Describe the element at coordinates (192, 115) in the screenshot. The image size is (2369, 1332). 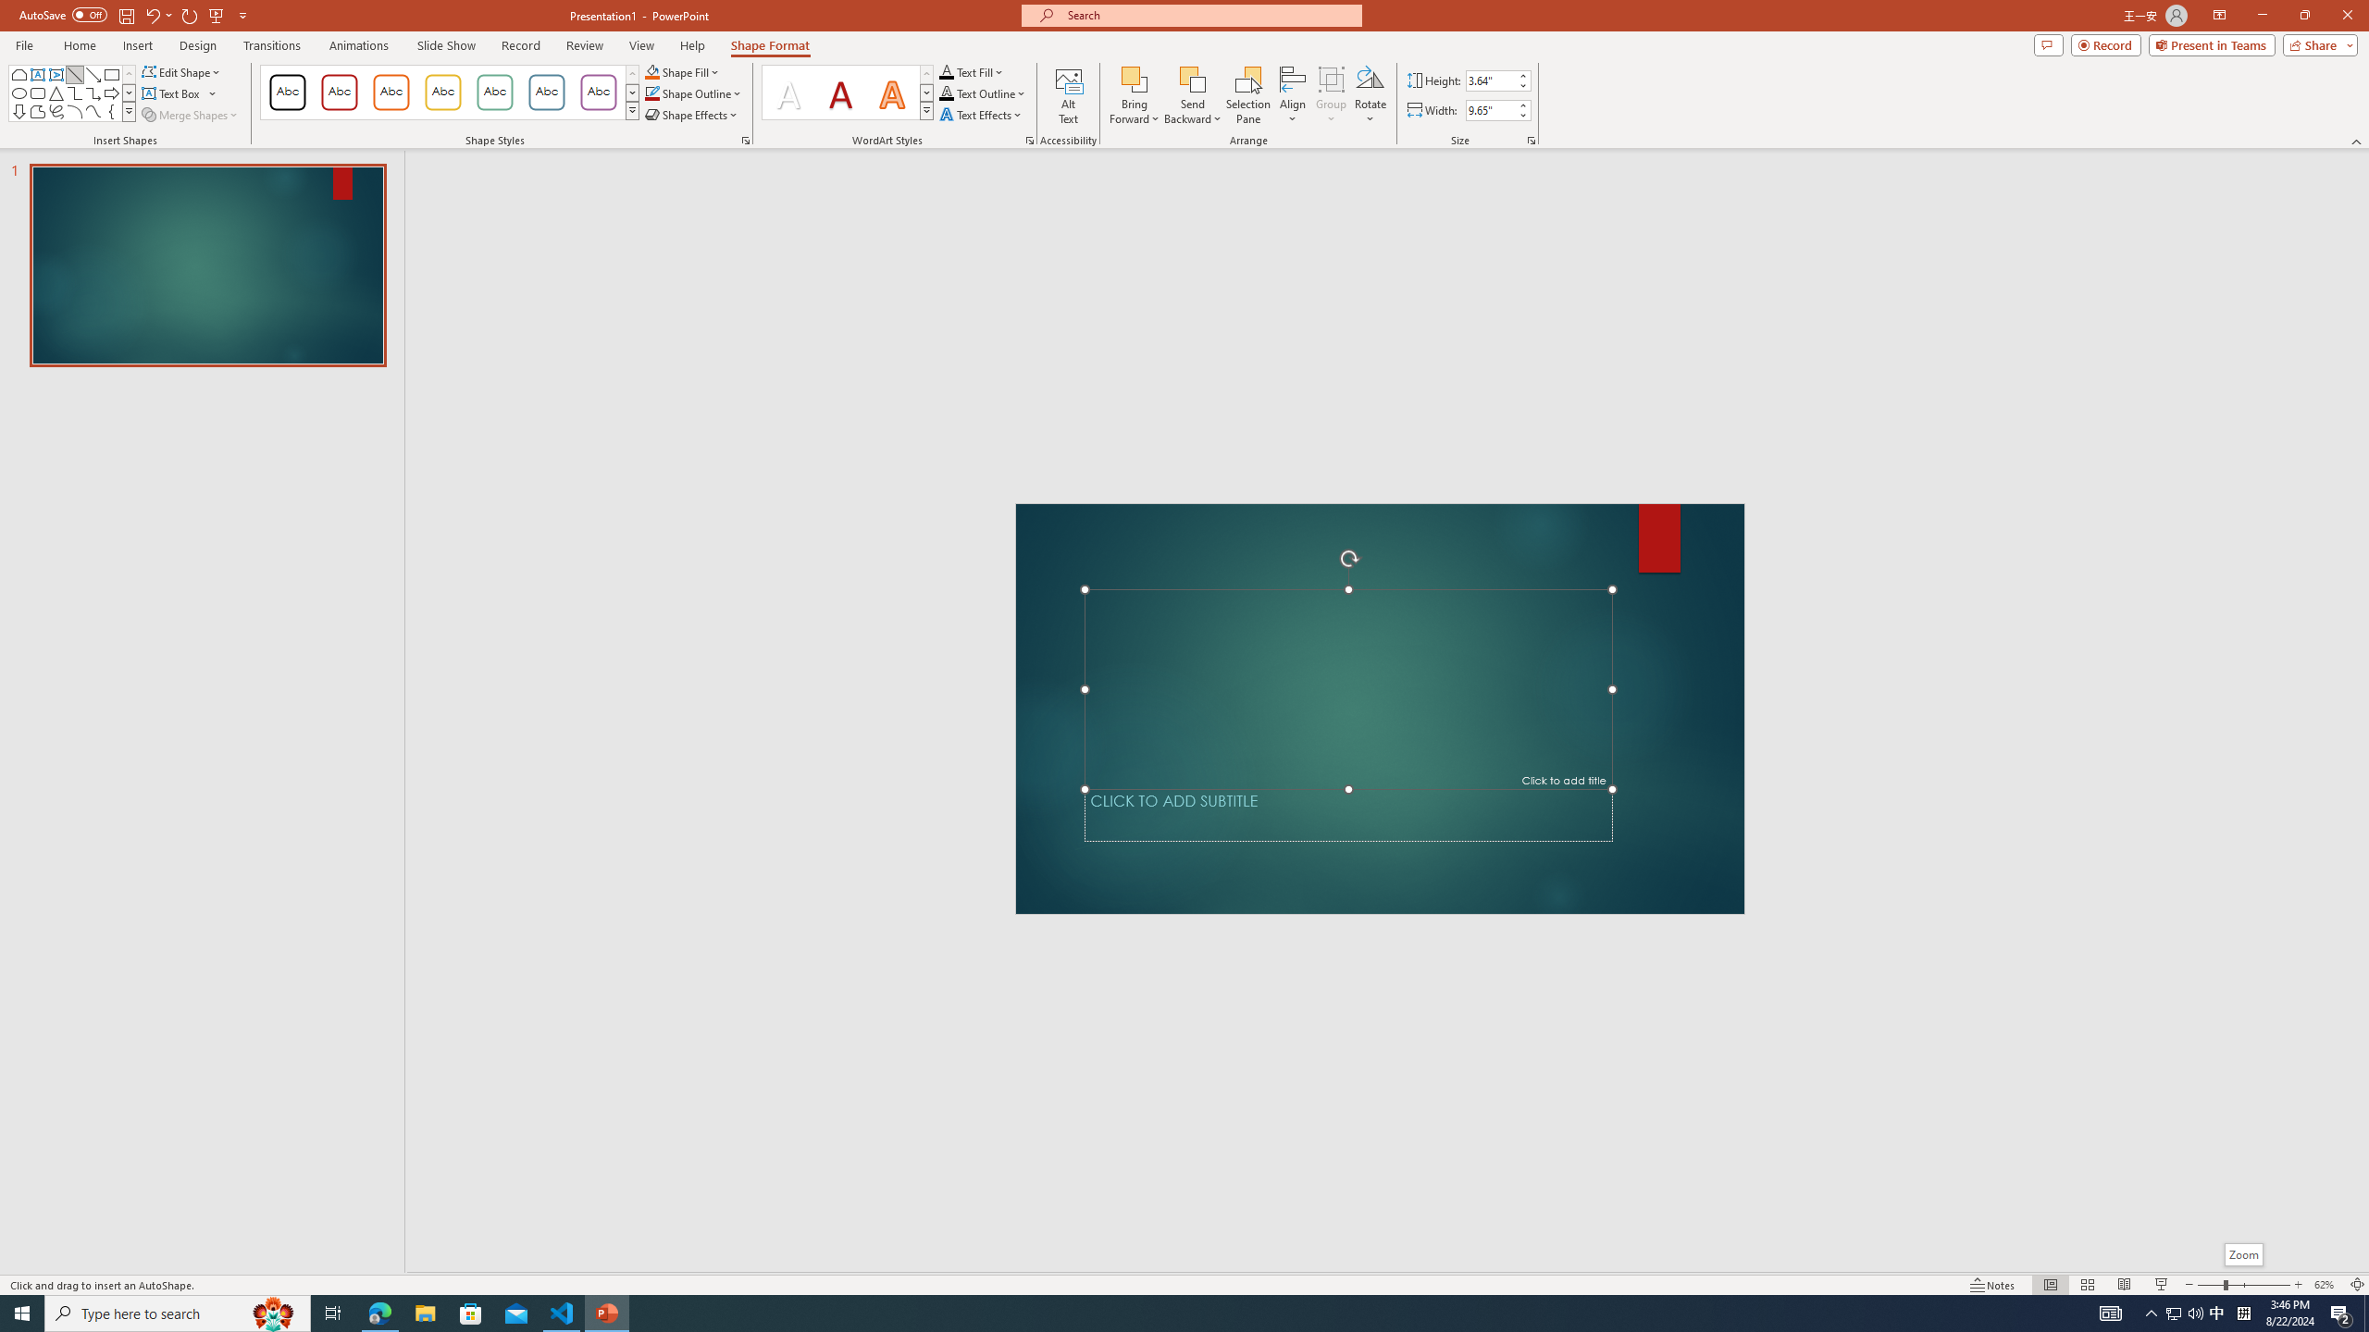
I see `Merge Shapes` at that location.